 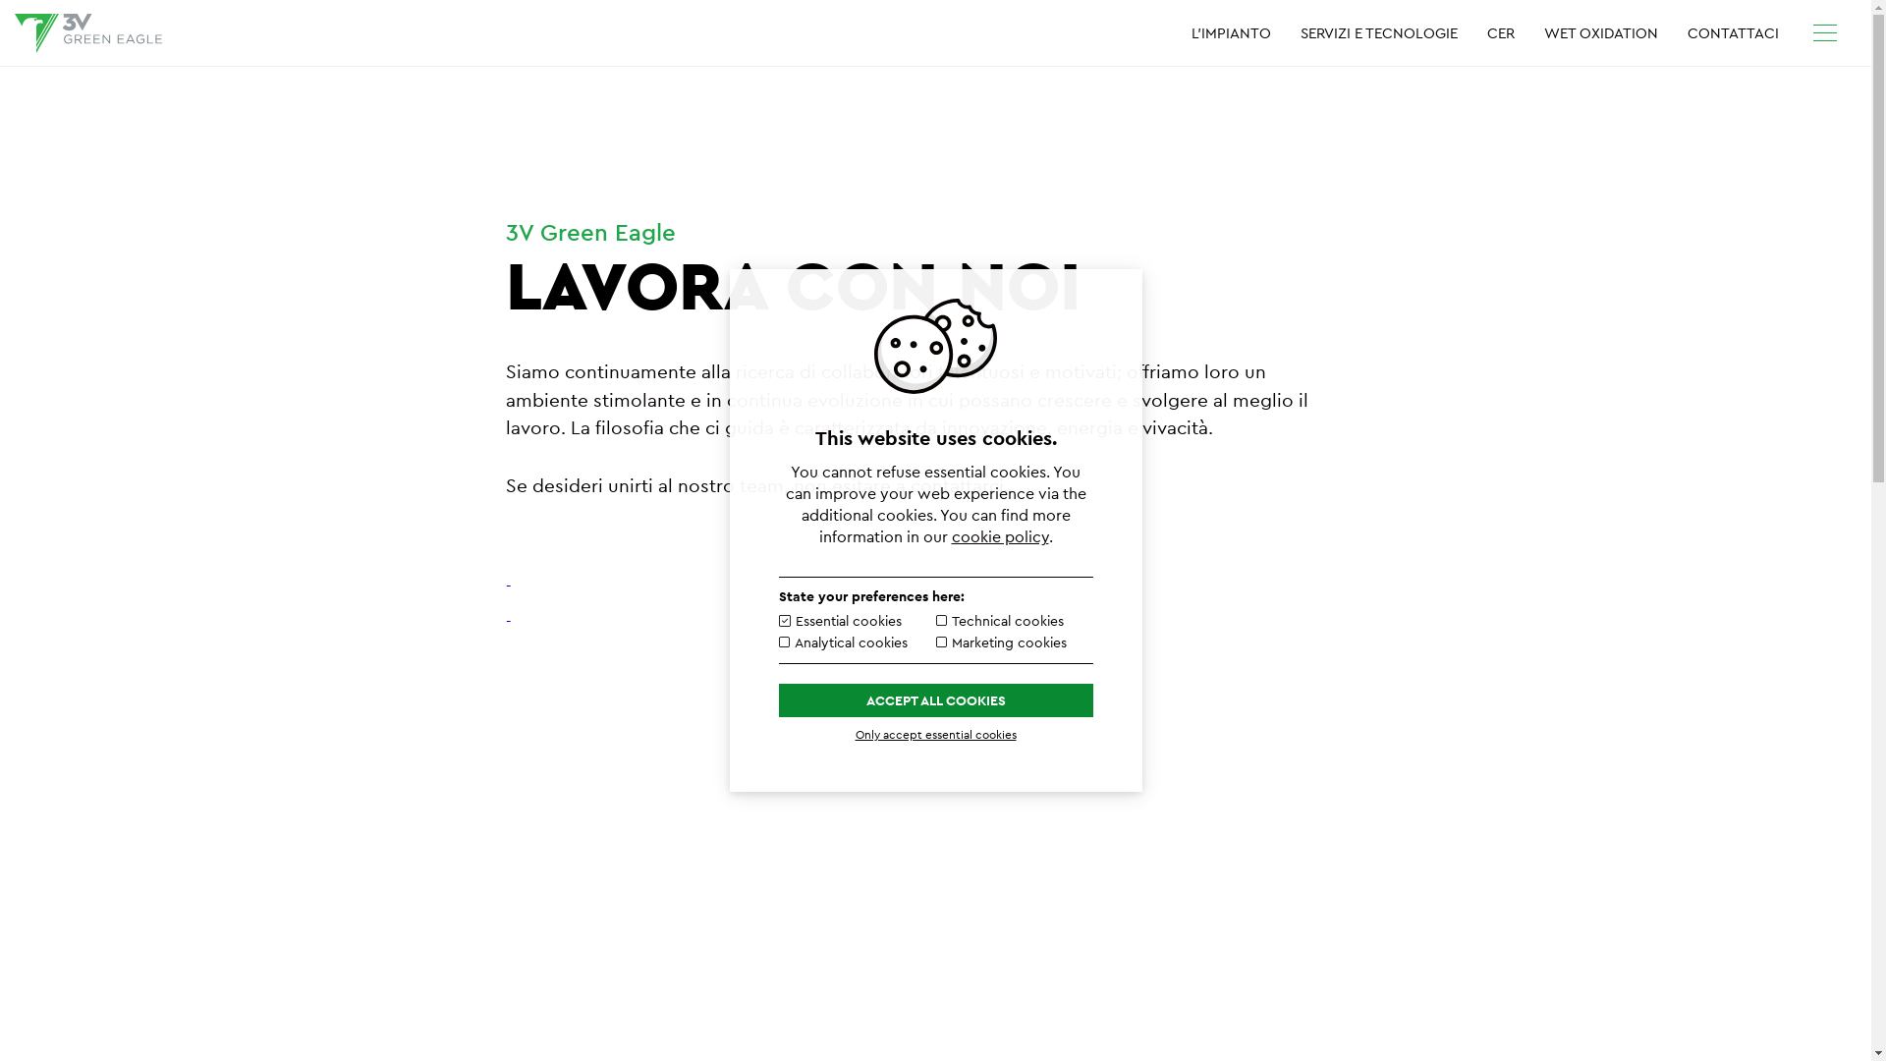 What do you see at coordinates (1379, 32) in the screenshot?
I see `SERVIZI E TECNOLOGIE` at bounding box center [1379, 32].